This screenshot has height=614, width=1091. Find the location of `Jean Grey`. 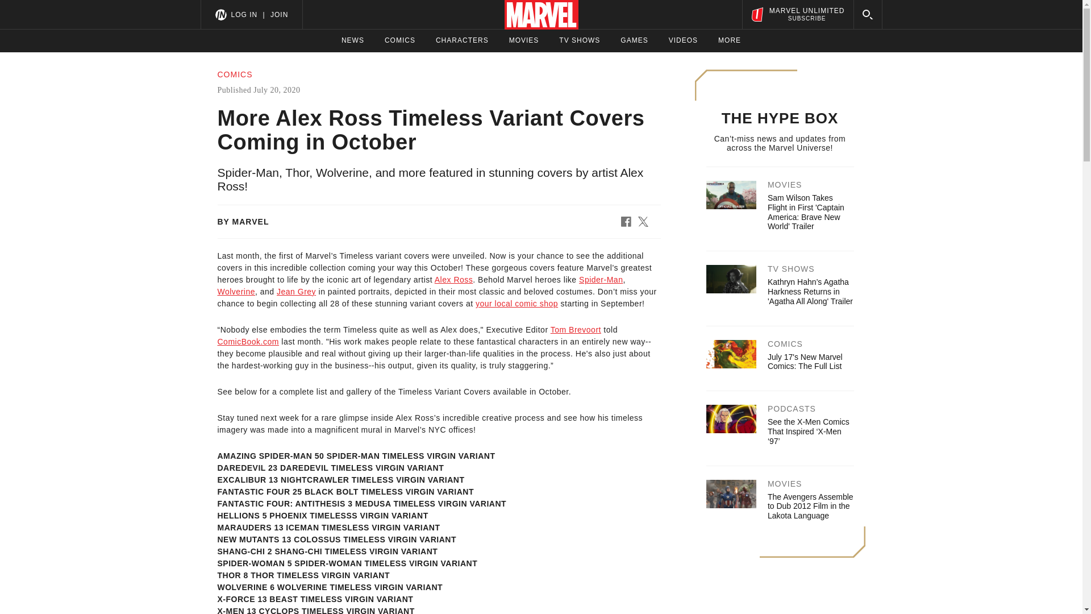

Jean Grey is located at coordinates (352, 40).